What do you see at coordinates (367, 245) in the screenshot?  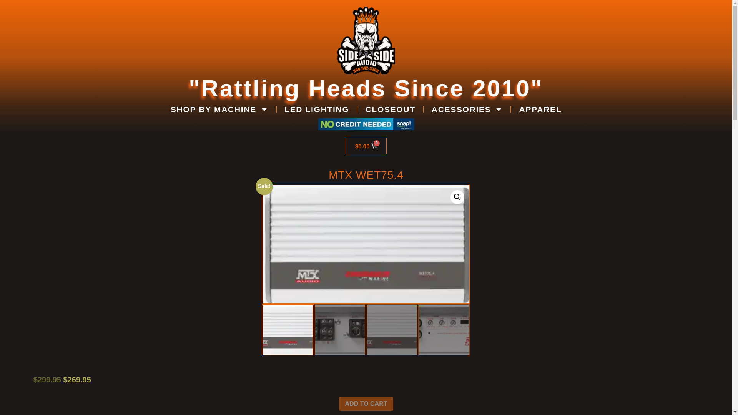 I see `MTX-WET7542.jpeg` at bounding box center [367, 245].